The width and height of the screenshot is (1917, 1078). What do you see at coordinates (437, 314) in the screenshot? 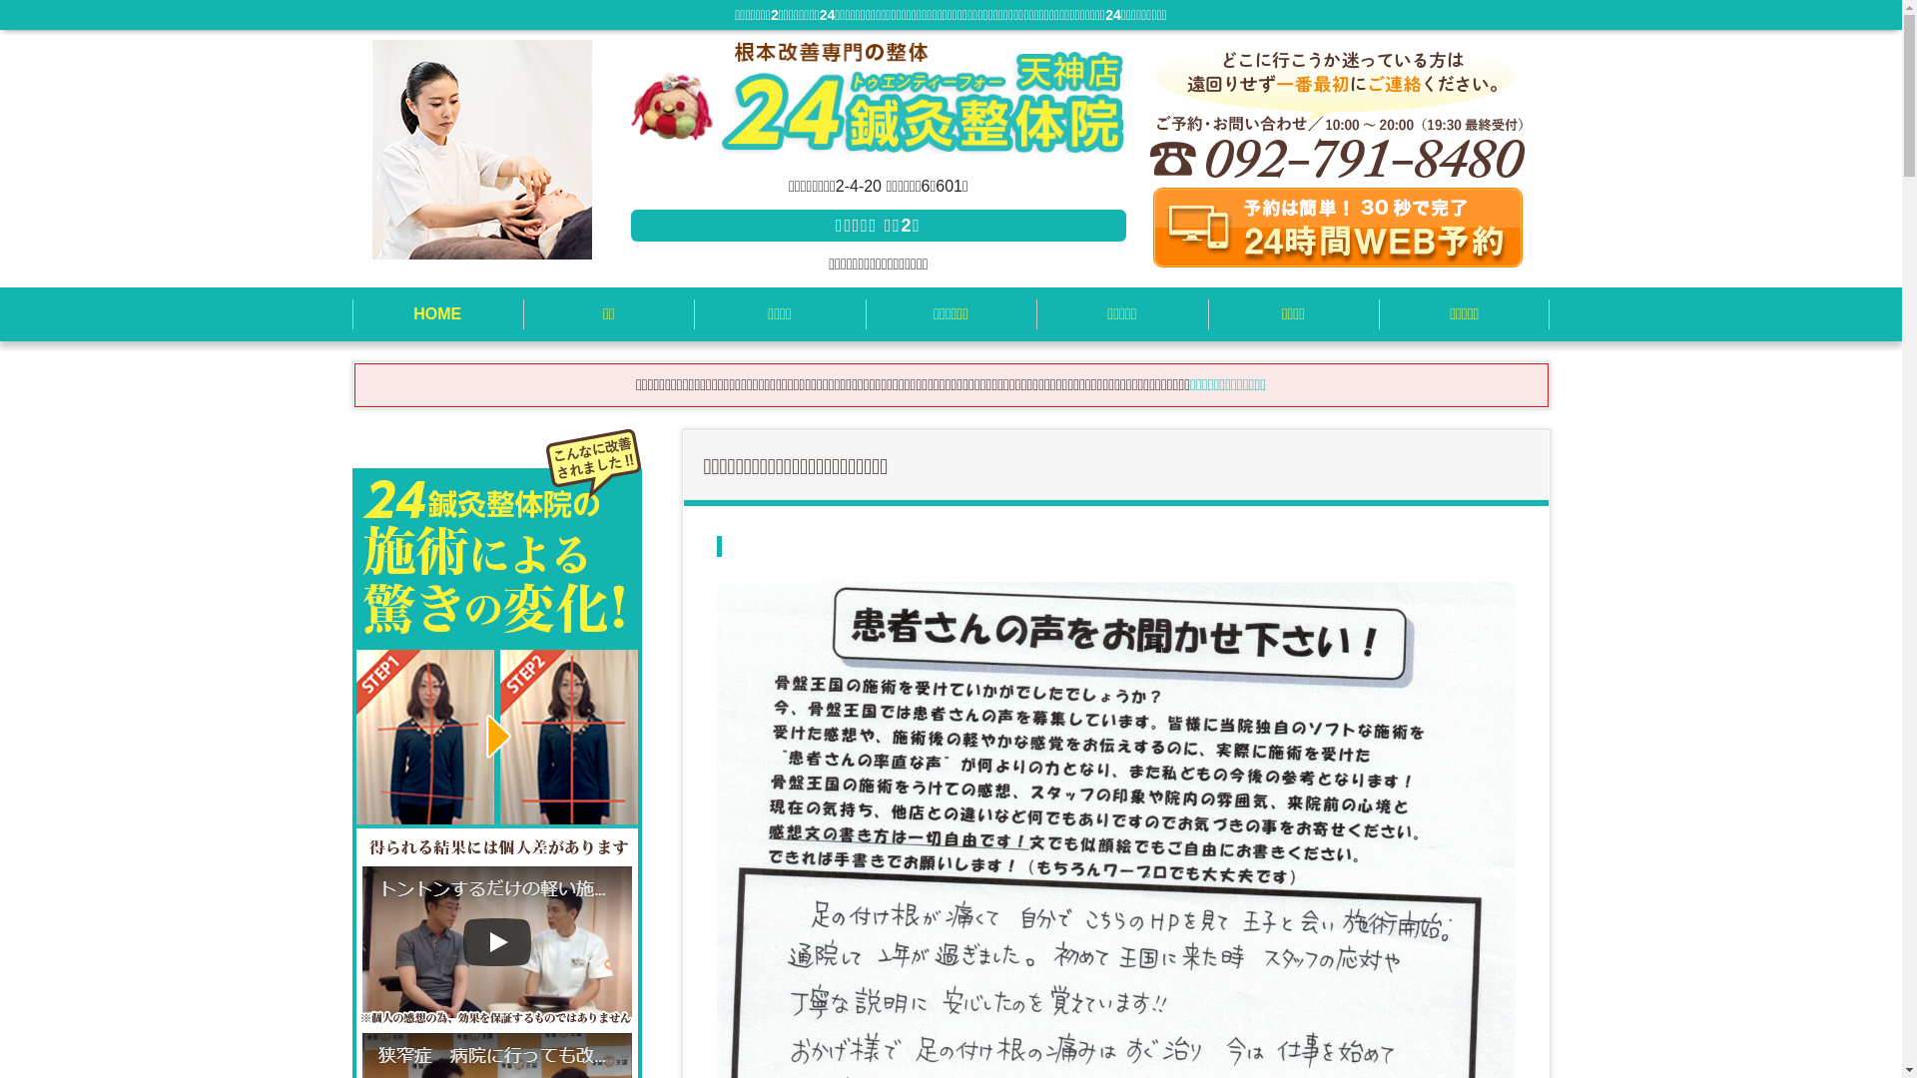
I see `HOME` at bounding box center [437, 314].